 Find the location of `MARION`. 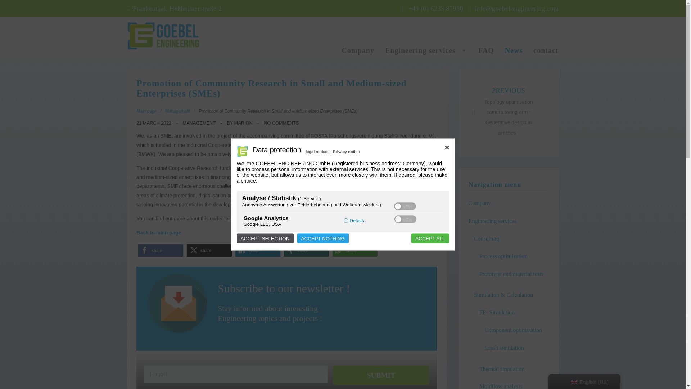

MARION is located at coordinates (243, 122).